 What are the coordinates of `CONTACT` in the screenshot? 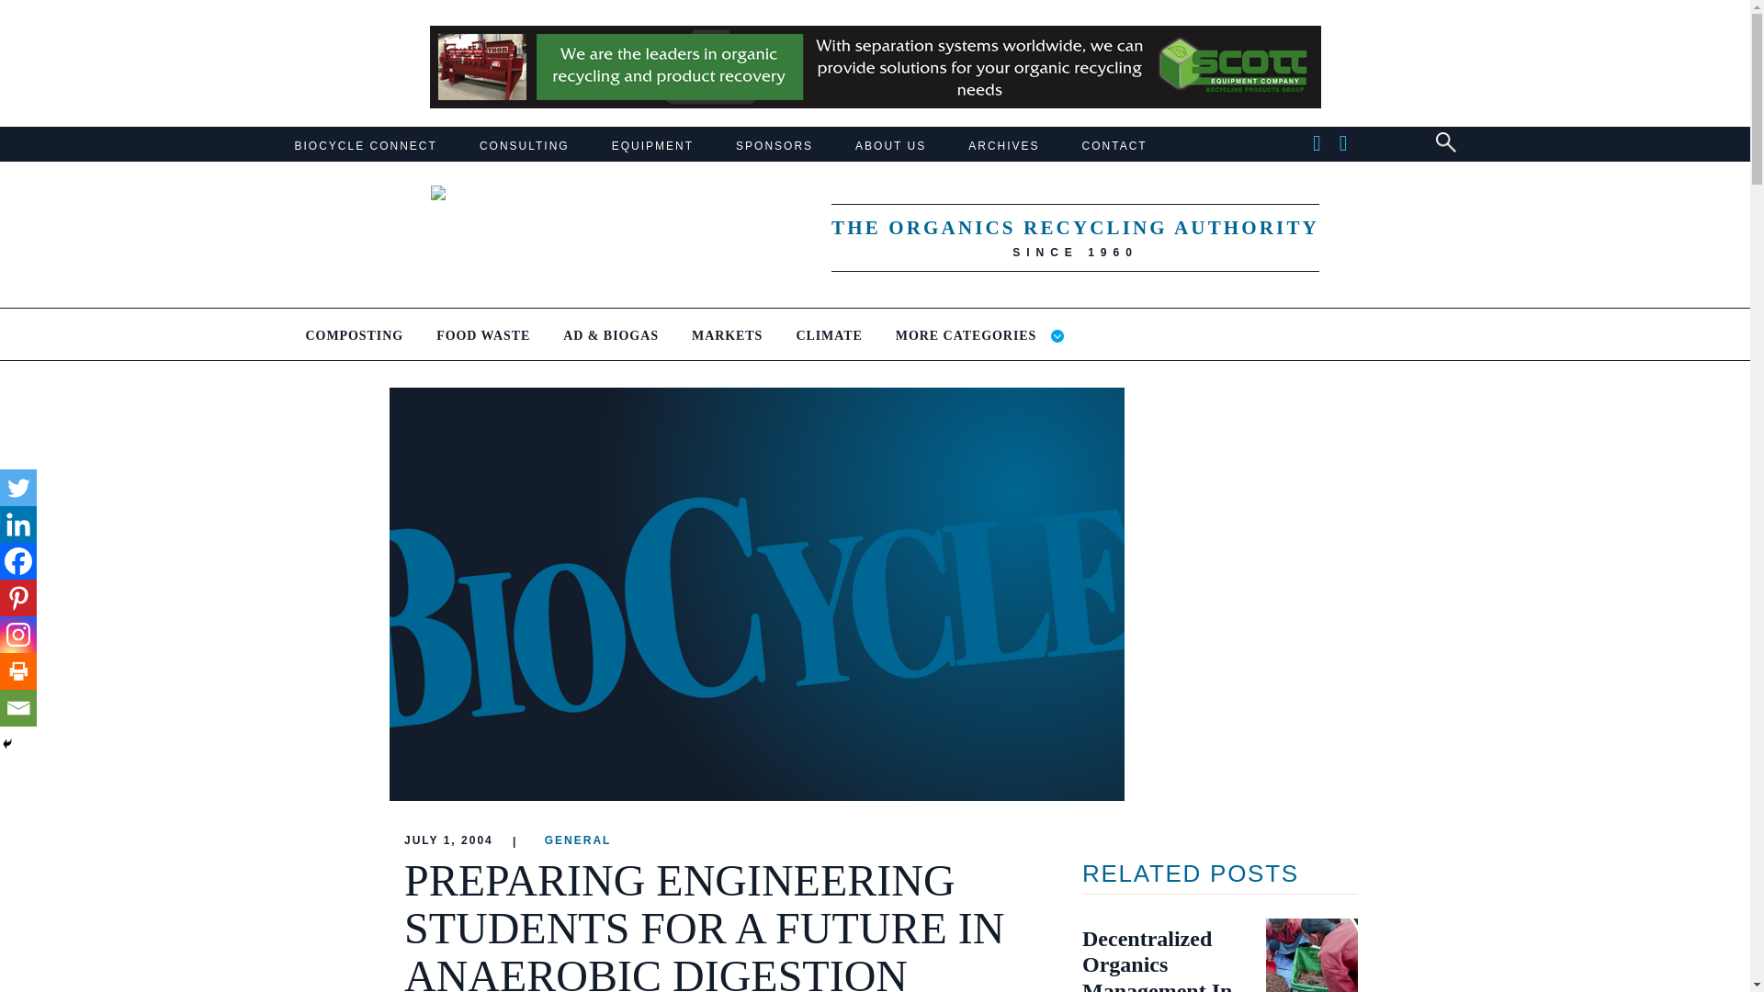 It's located at (1115, 146).